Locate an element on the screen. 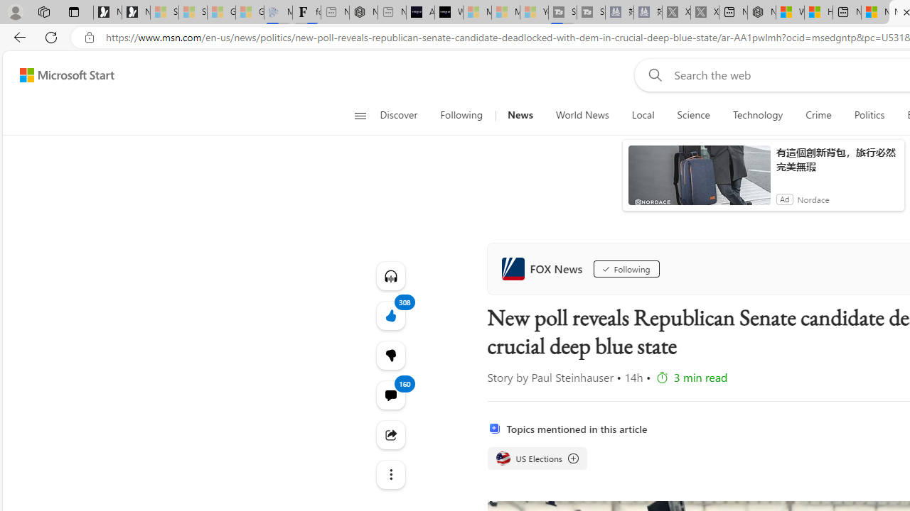 This screenshot has width=910, height=511. News is located at coordinates (520, 115).